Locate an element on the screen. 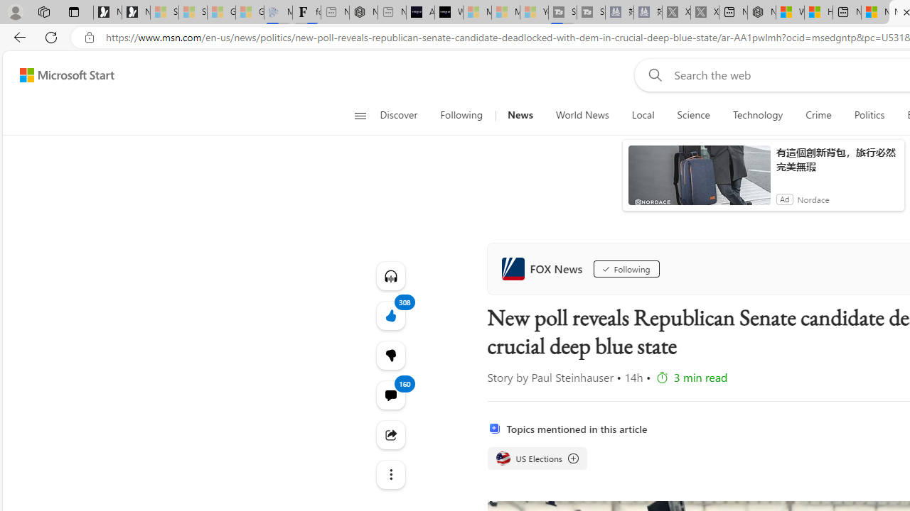 This screenshot has width=910, height=511. News is located at coordinates (520, 115).